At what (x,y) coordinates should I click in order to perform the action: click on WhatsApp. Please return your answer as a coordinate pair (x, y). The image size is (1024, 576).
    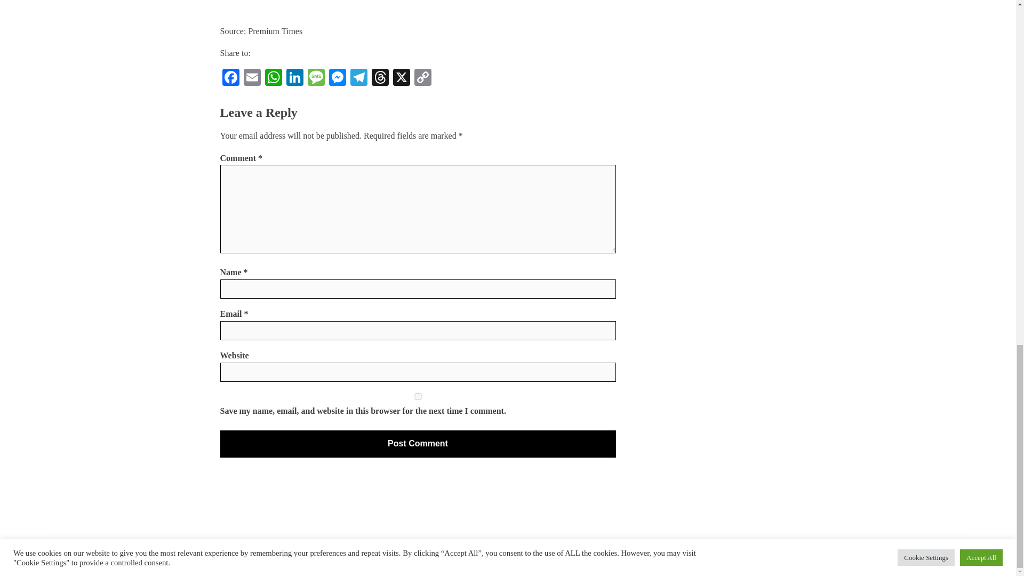
    Looking at the image, I should click on (273, 78).